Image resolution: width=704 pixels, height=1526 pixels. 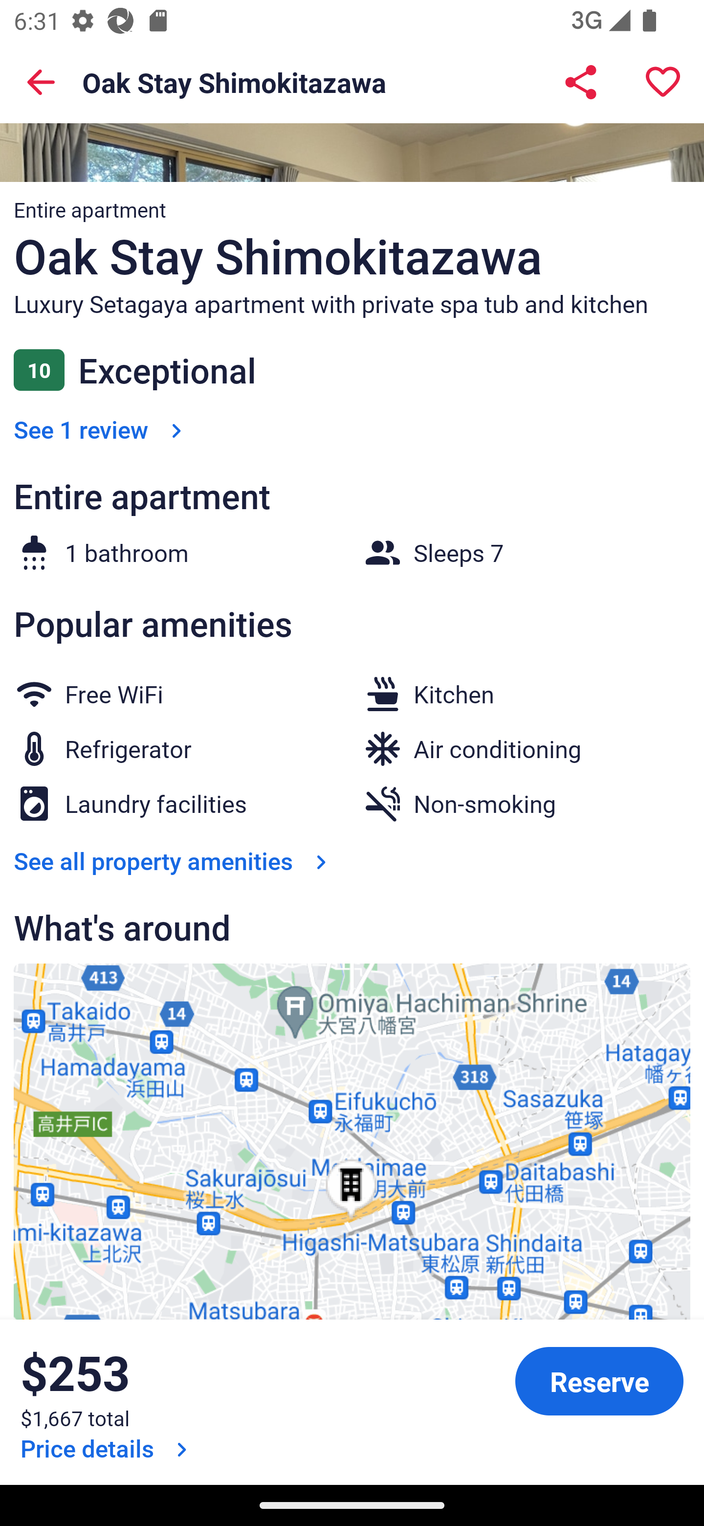 What do you see at coordinates (663, 82) in the screenshot?
I see `Save property to a trip` at bounding box center [663, 82].